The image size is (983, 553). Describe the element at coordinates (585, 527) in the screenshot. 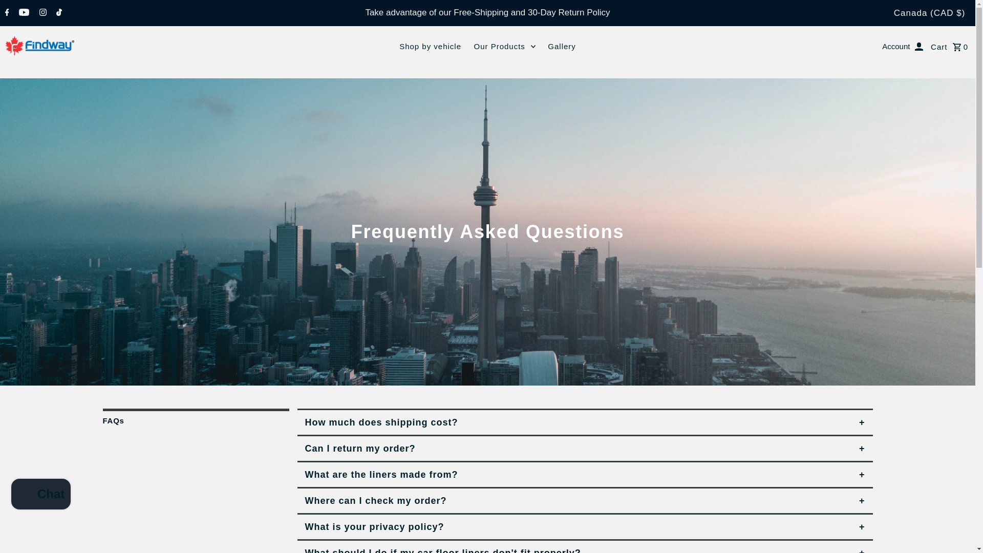

I see `What is your privacy policy?` at that location.